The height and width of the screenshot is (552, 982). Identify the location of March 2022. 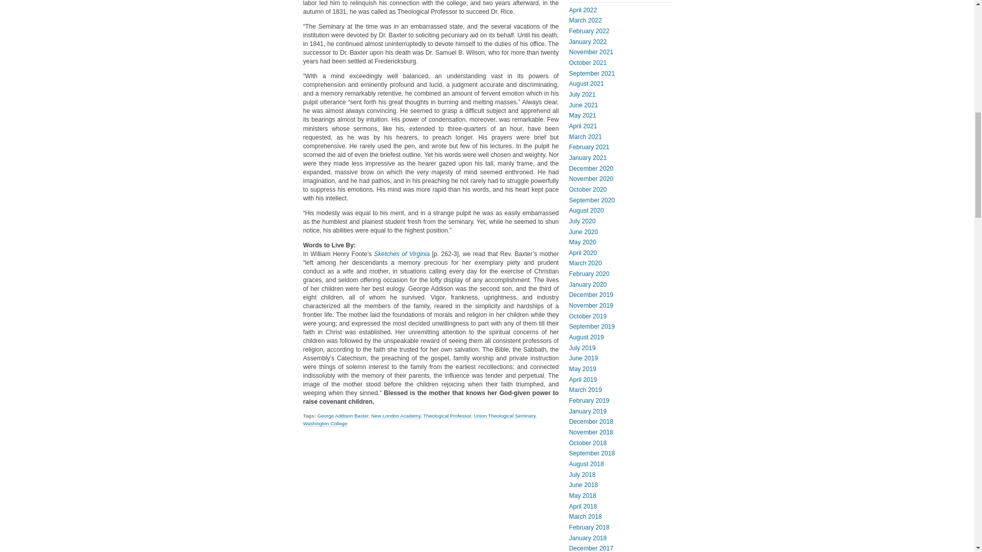
(585, 20).